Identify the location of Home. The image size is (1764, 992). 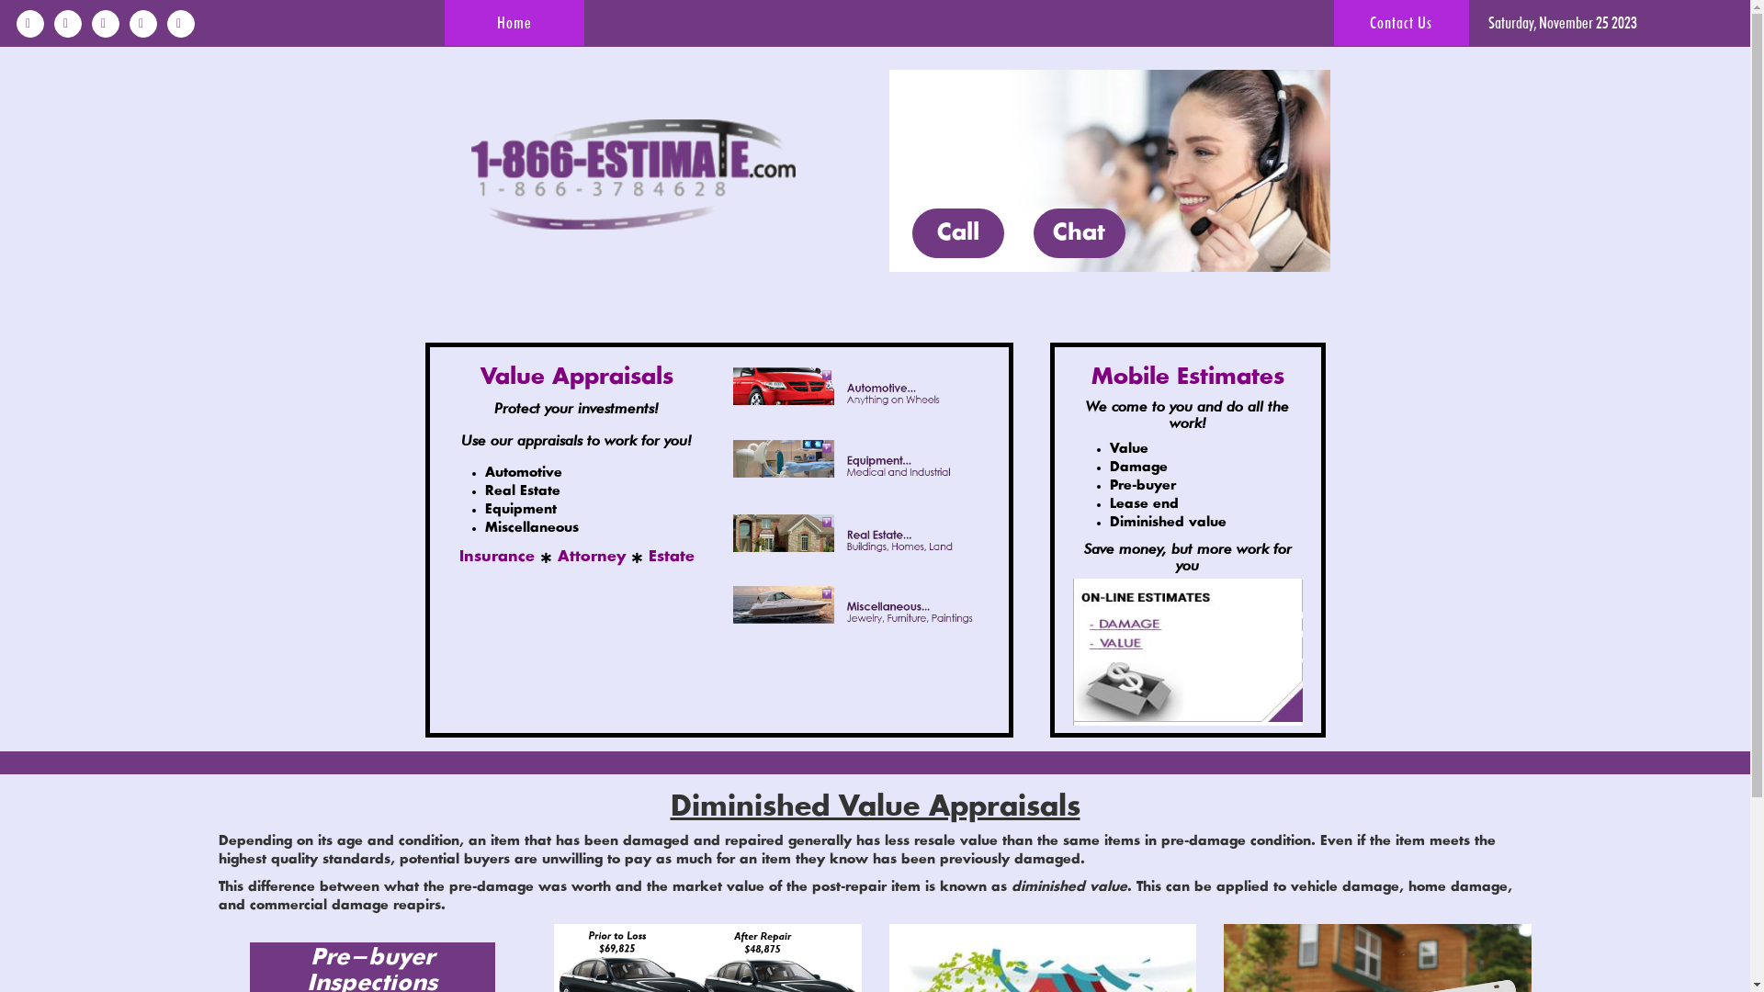
(514, 23).